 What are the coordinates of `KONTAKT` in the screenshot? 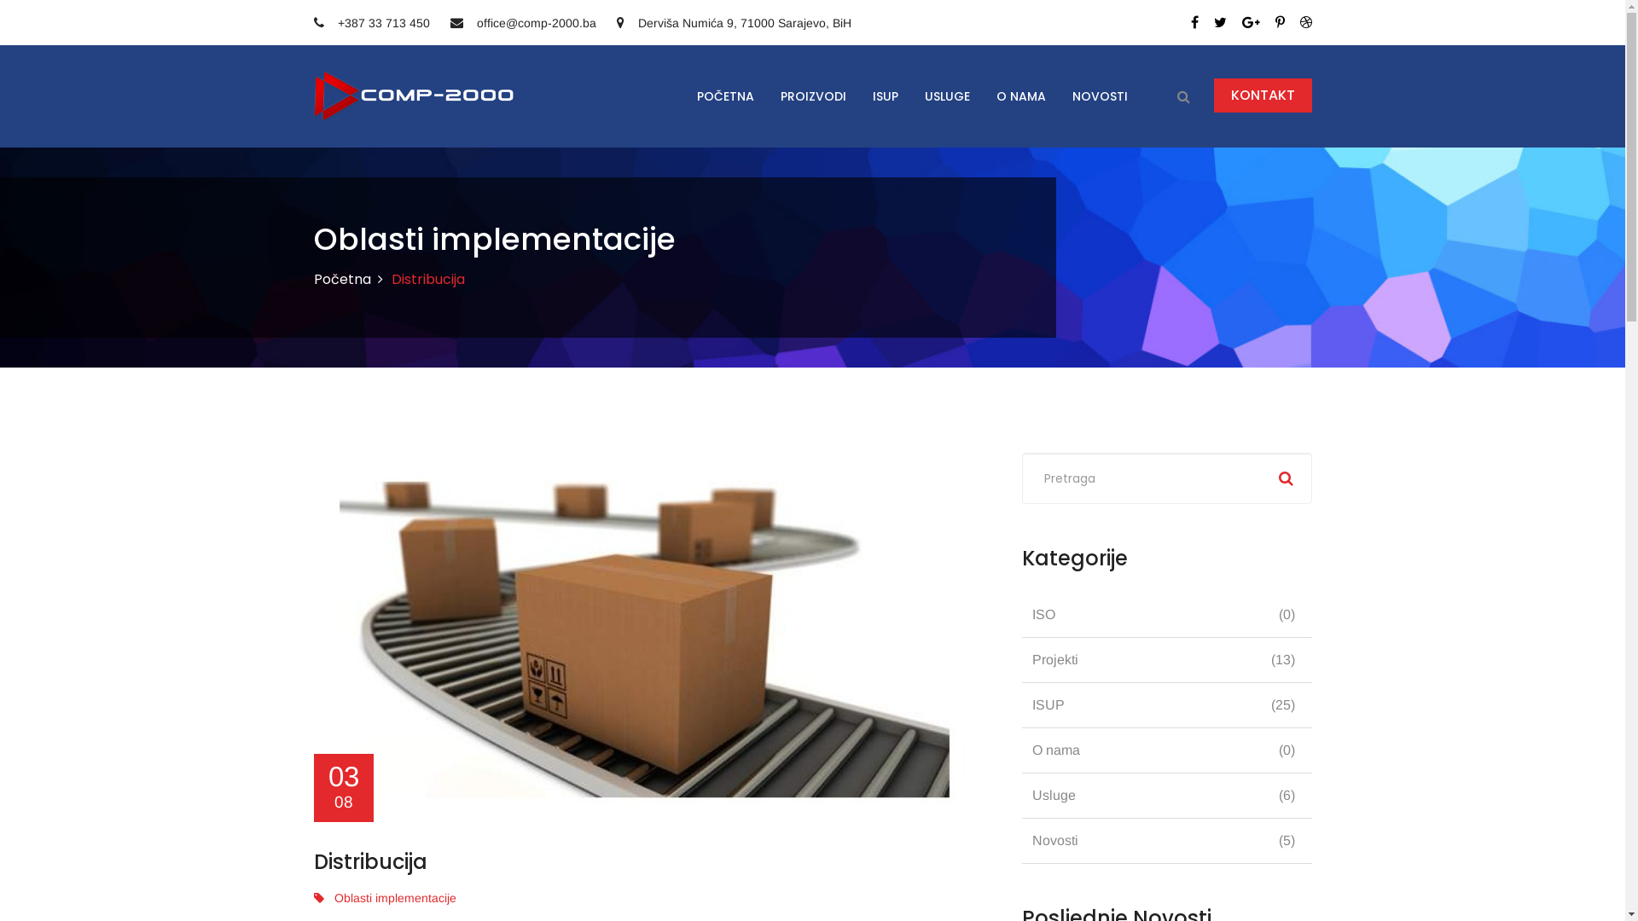 It's located at (1263, 96).